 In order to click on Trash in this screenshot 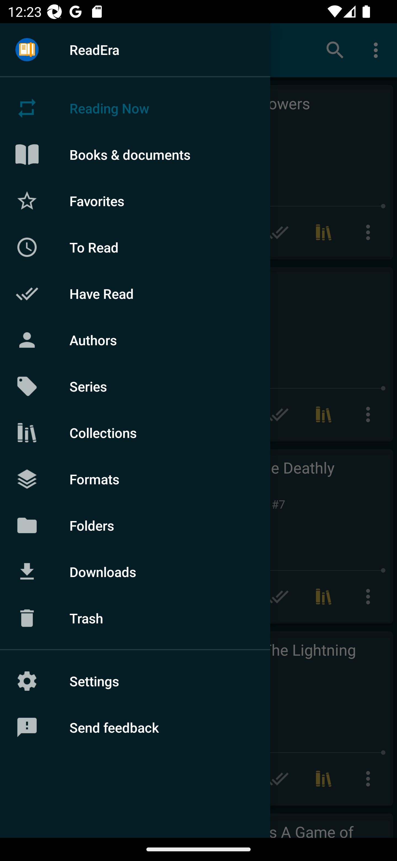, I will do `click(135, 618)`.